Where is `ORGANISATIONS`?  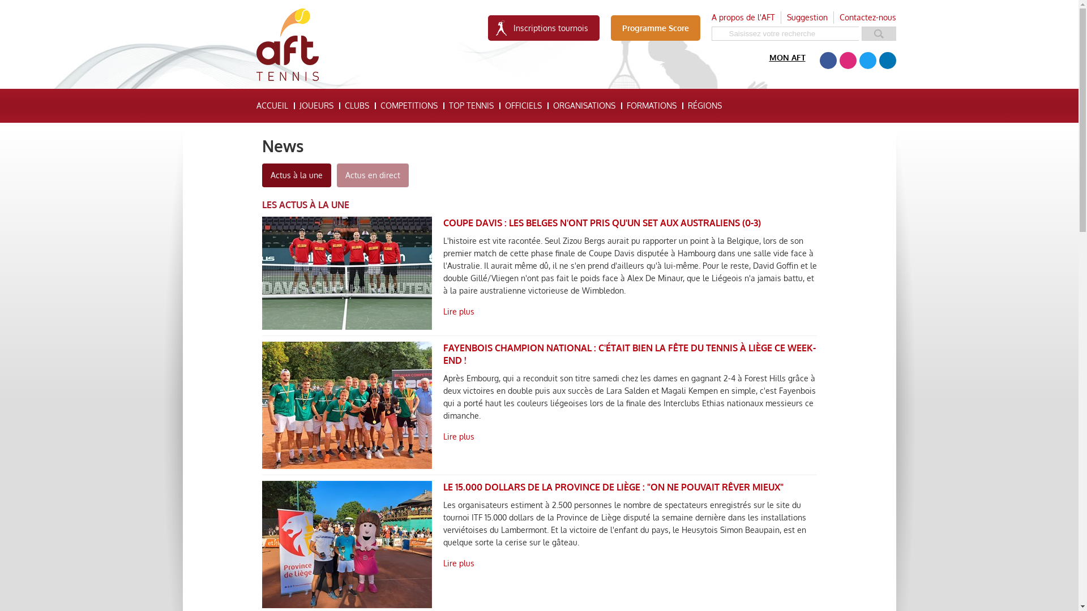
ORGANISATIONS is located at coordinates (584, 106).